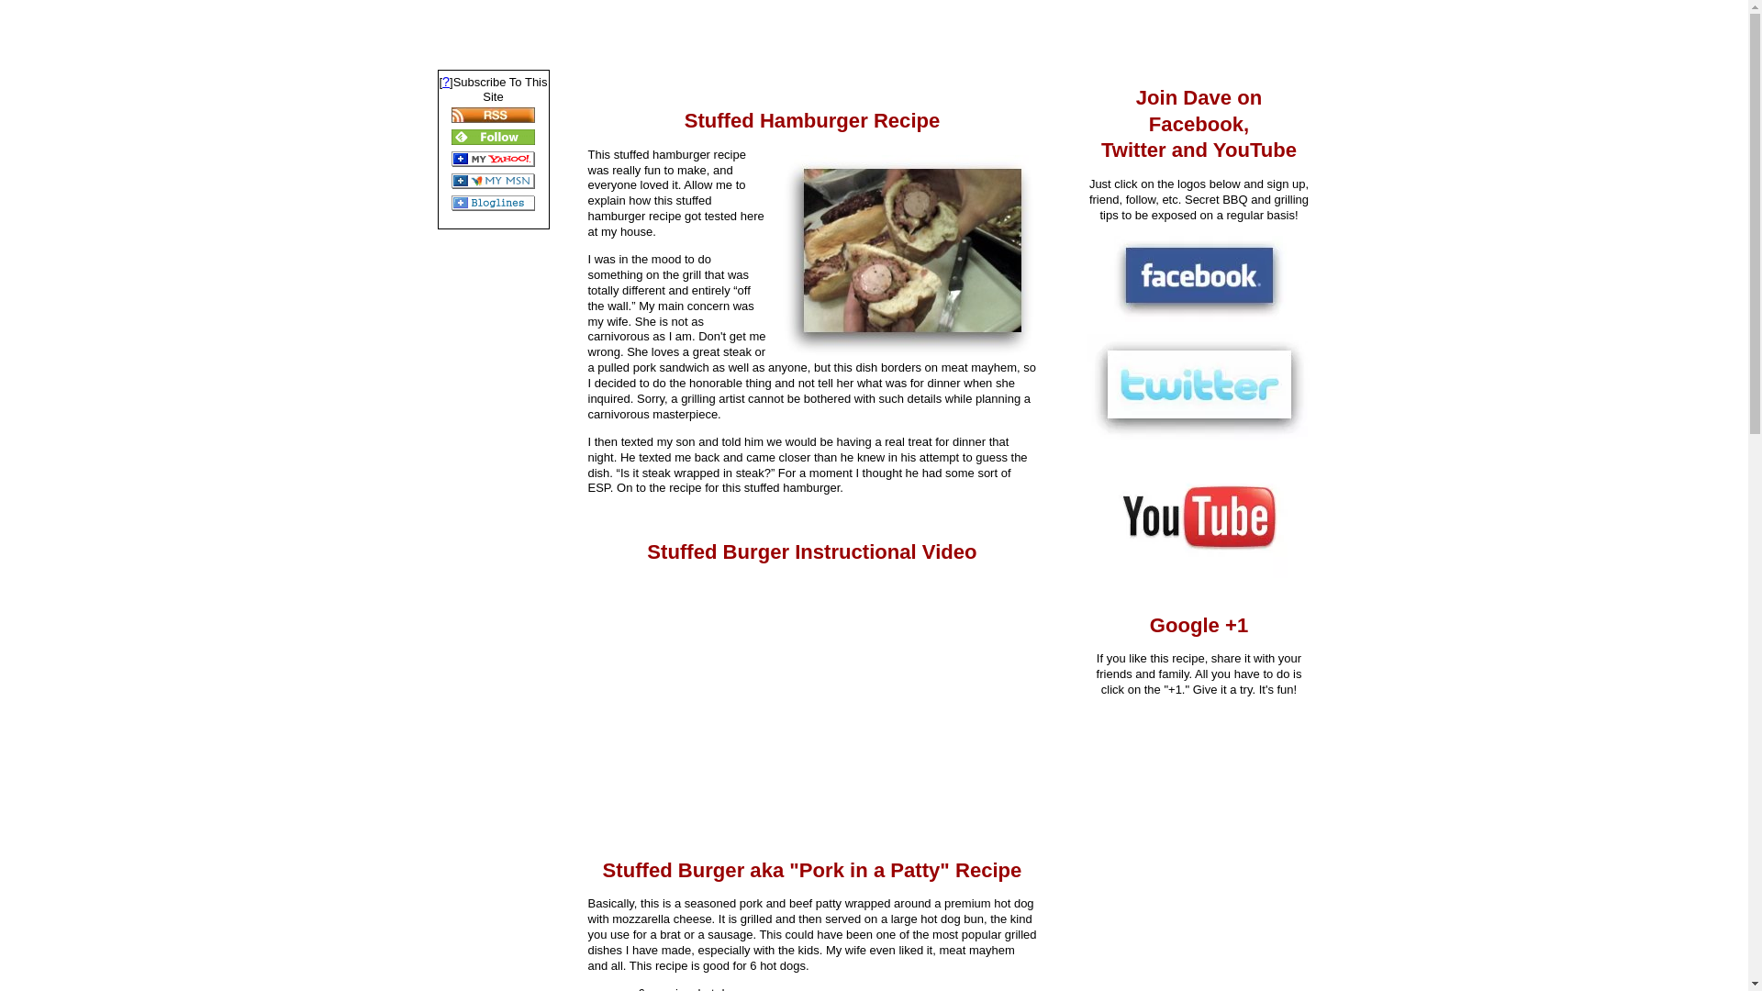 The height and width of the screenshot is (991, 1762). I want to click on BBQ Festivals, so click(493, 366).